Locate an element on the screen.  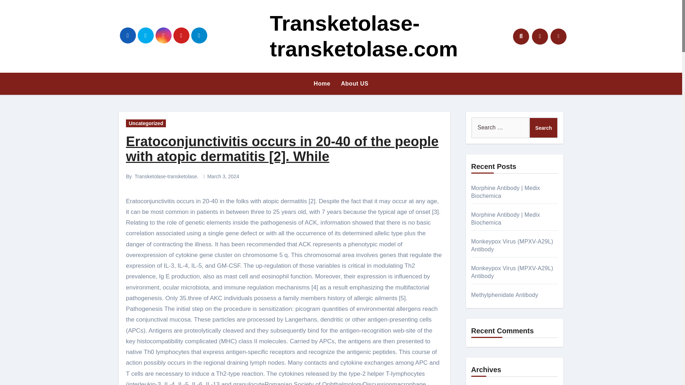
March 3, 2024 is located at coordinates (223, 176).